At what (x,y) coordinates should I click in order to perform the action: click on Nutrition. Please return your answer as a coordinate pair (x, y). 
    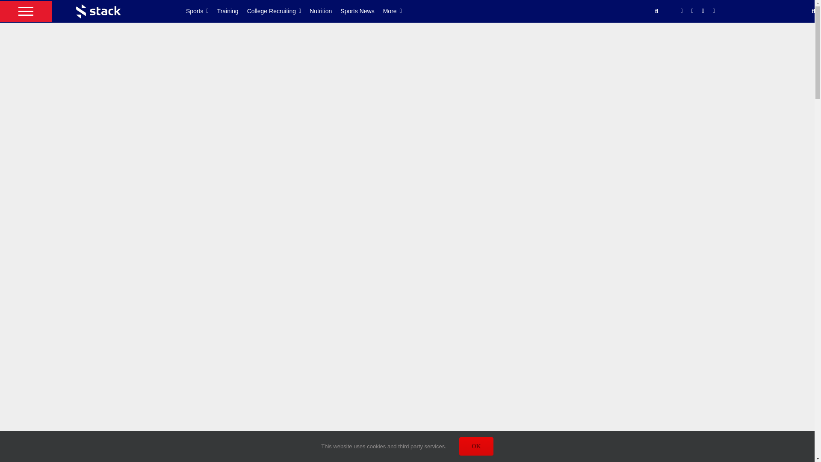
    Looking at the image, I should click on (325, 11).